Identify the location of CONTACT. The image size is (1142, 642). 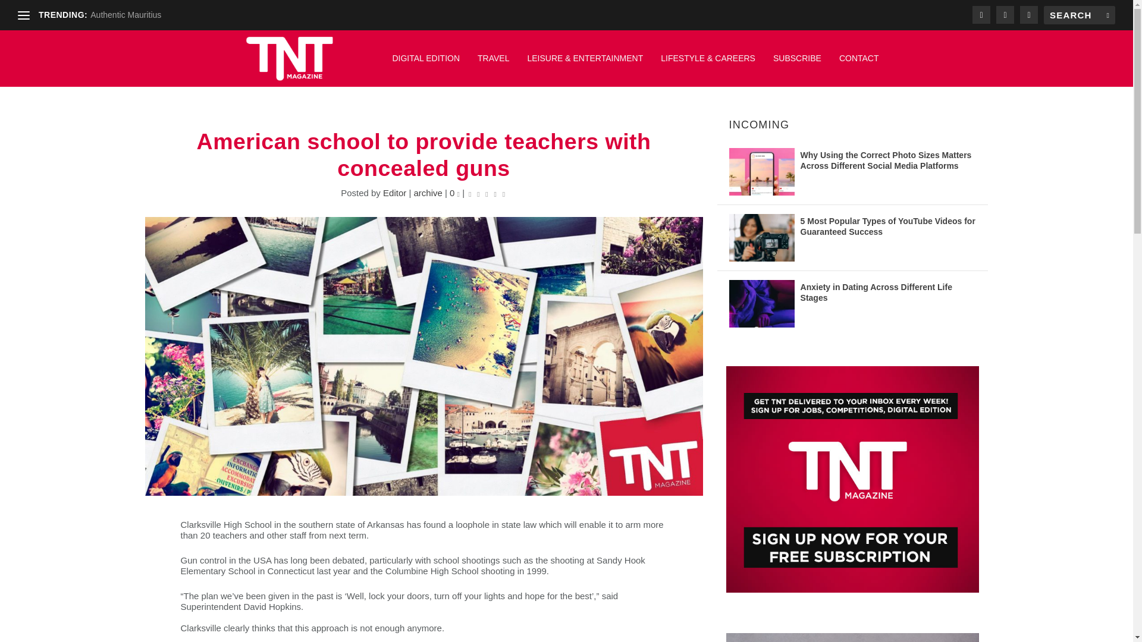
(859, 64).